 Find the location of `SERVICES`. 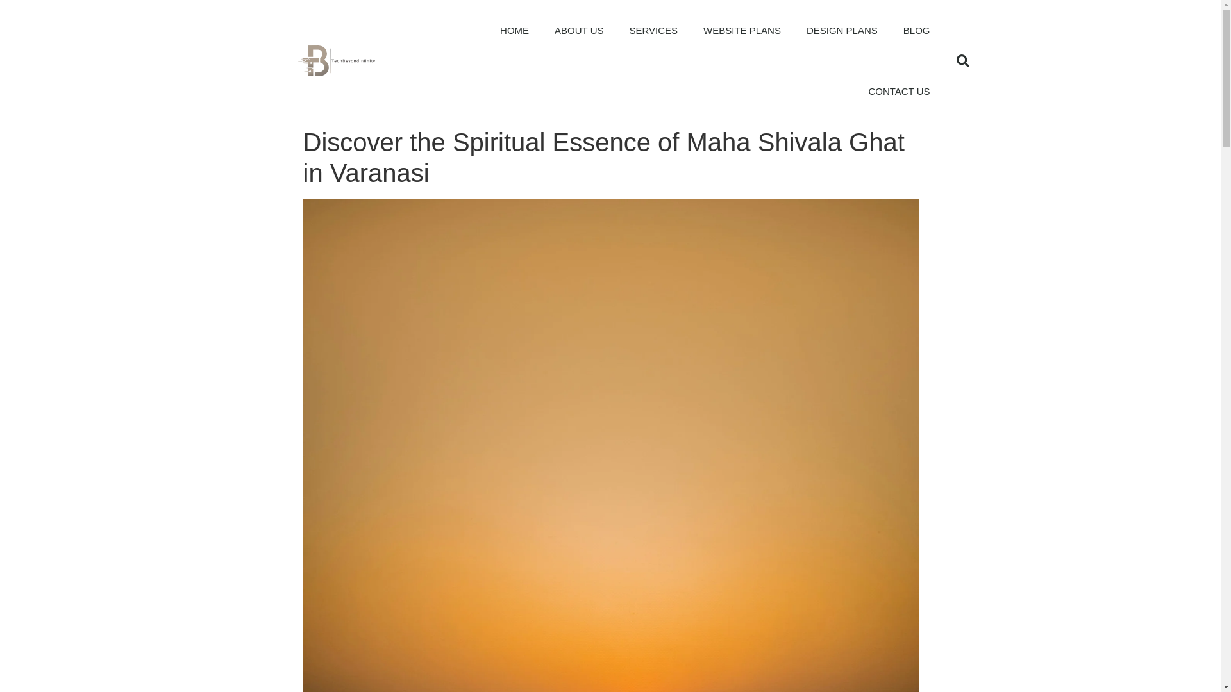

SERVICES is located at coordinates (653, 31).